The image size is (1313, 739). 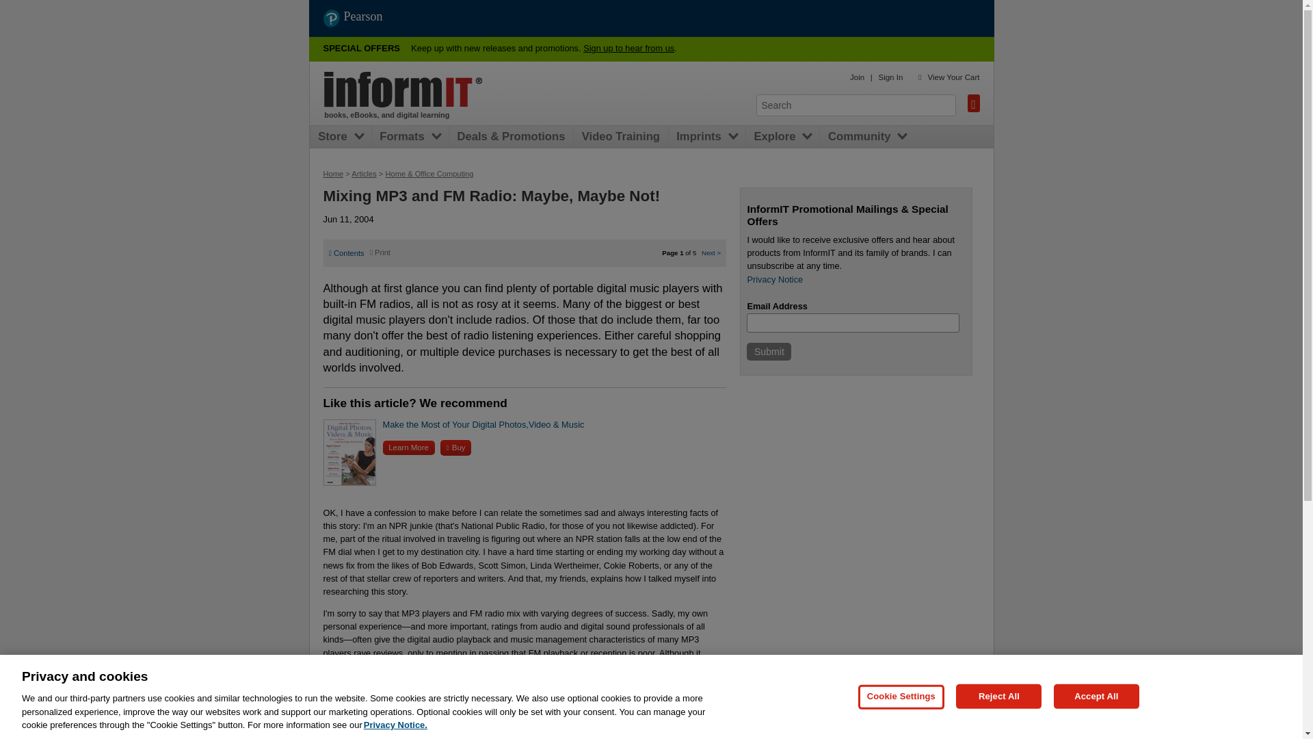 I want to click on Submit, so click(x=769, y=352).